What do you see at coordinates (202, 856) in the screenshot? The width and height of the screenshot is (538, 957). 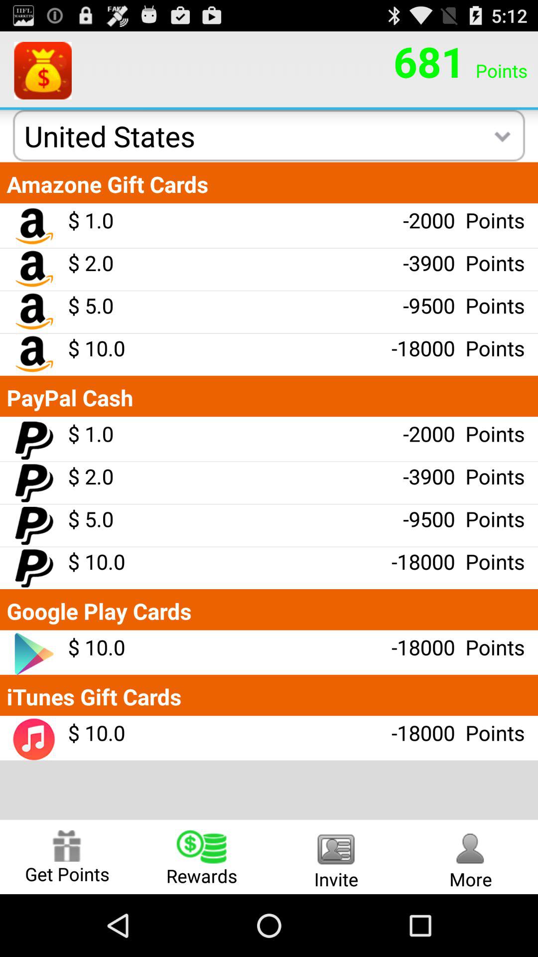 I see `swipe to the rewards icon` at bounding box center [202, 856].